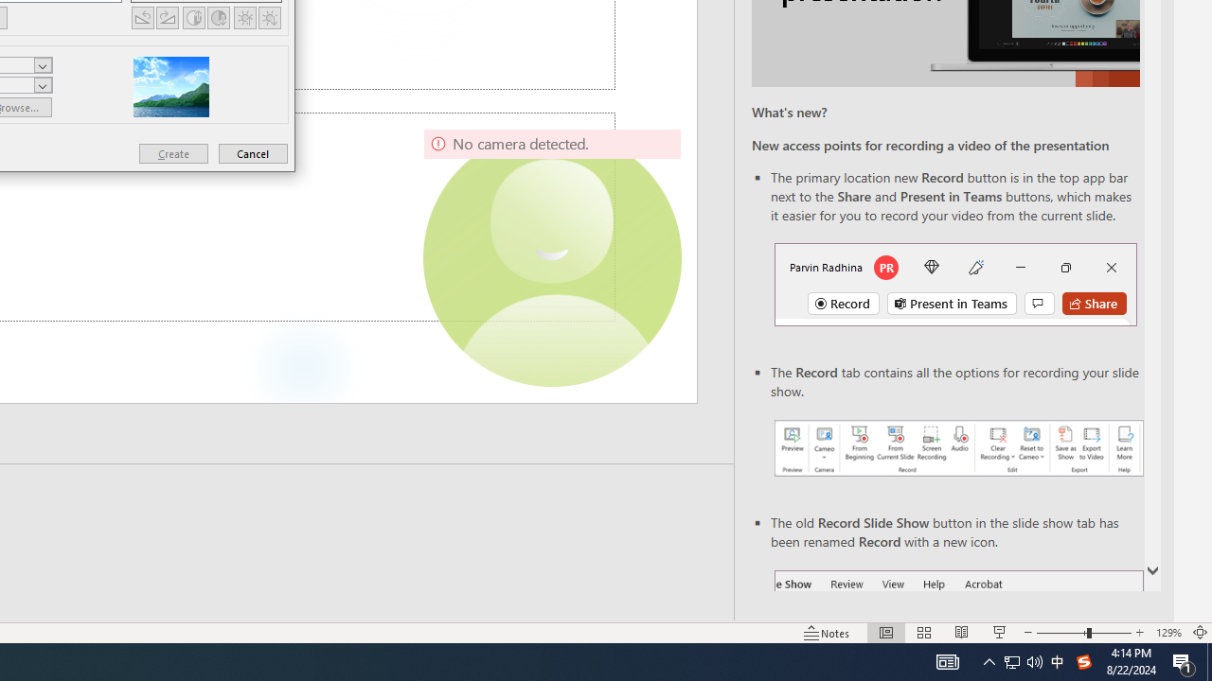 The width and height of the screenshot is (1212, 681). What do you see at coordinates (1168, 632) in the screenshot?
I see `Zoom 129%` at bounding box center [1168, 632].